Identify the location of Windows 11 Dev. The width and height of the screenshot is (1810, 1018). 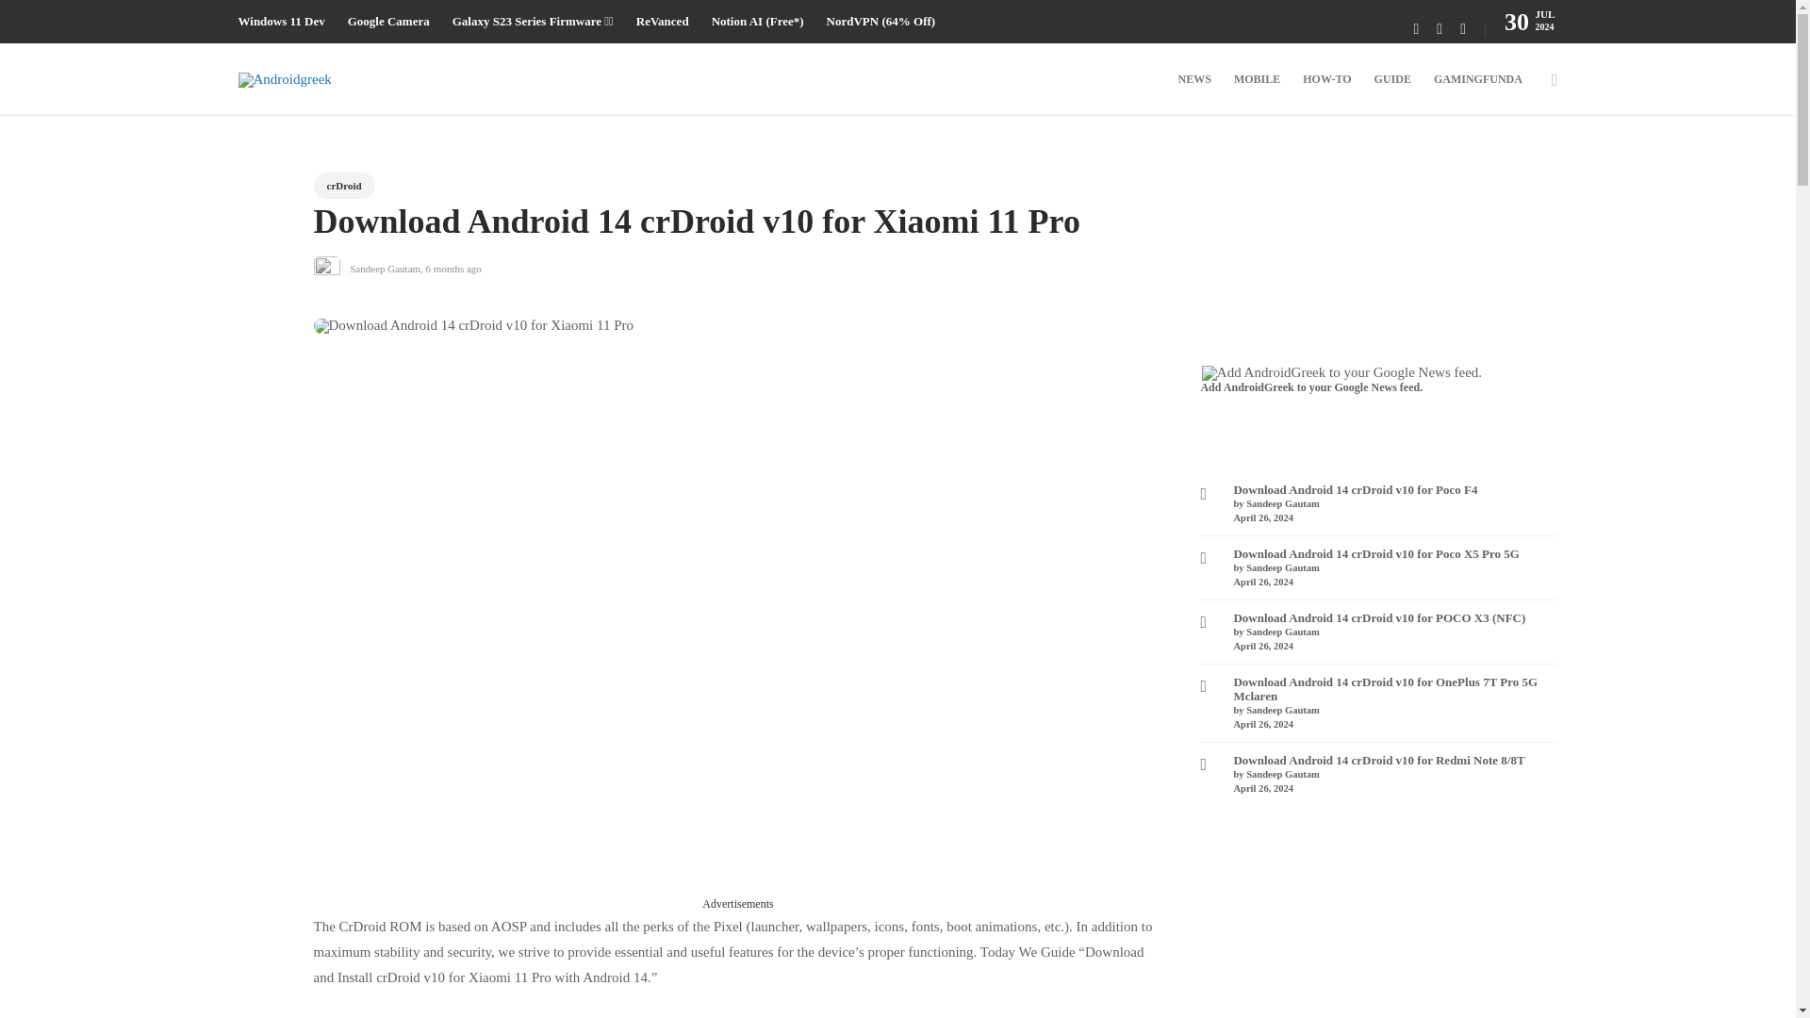
(280, 22).